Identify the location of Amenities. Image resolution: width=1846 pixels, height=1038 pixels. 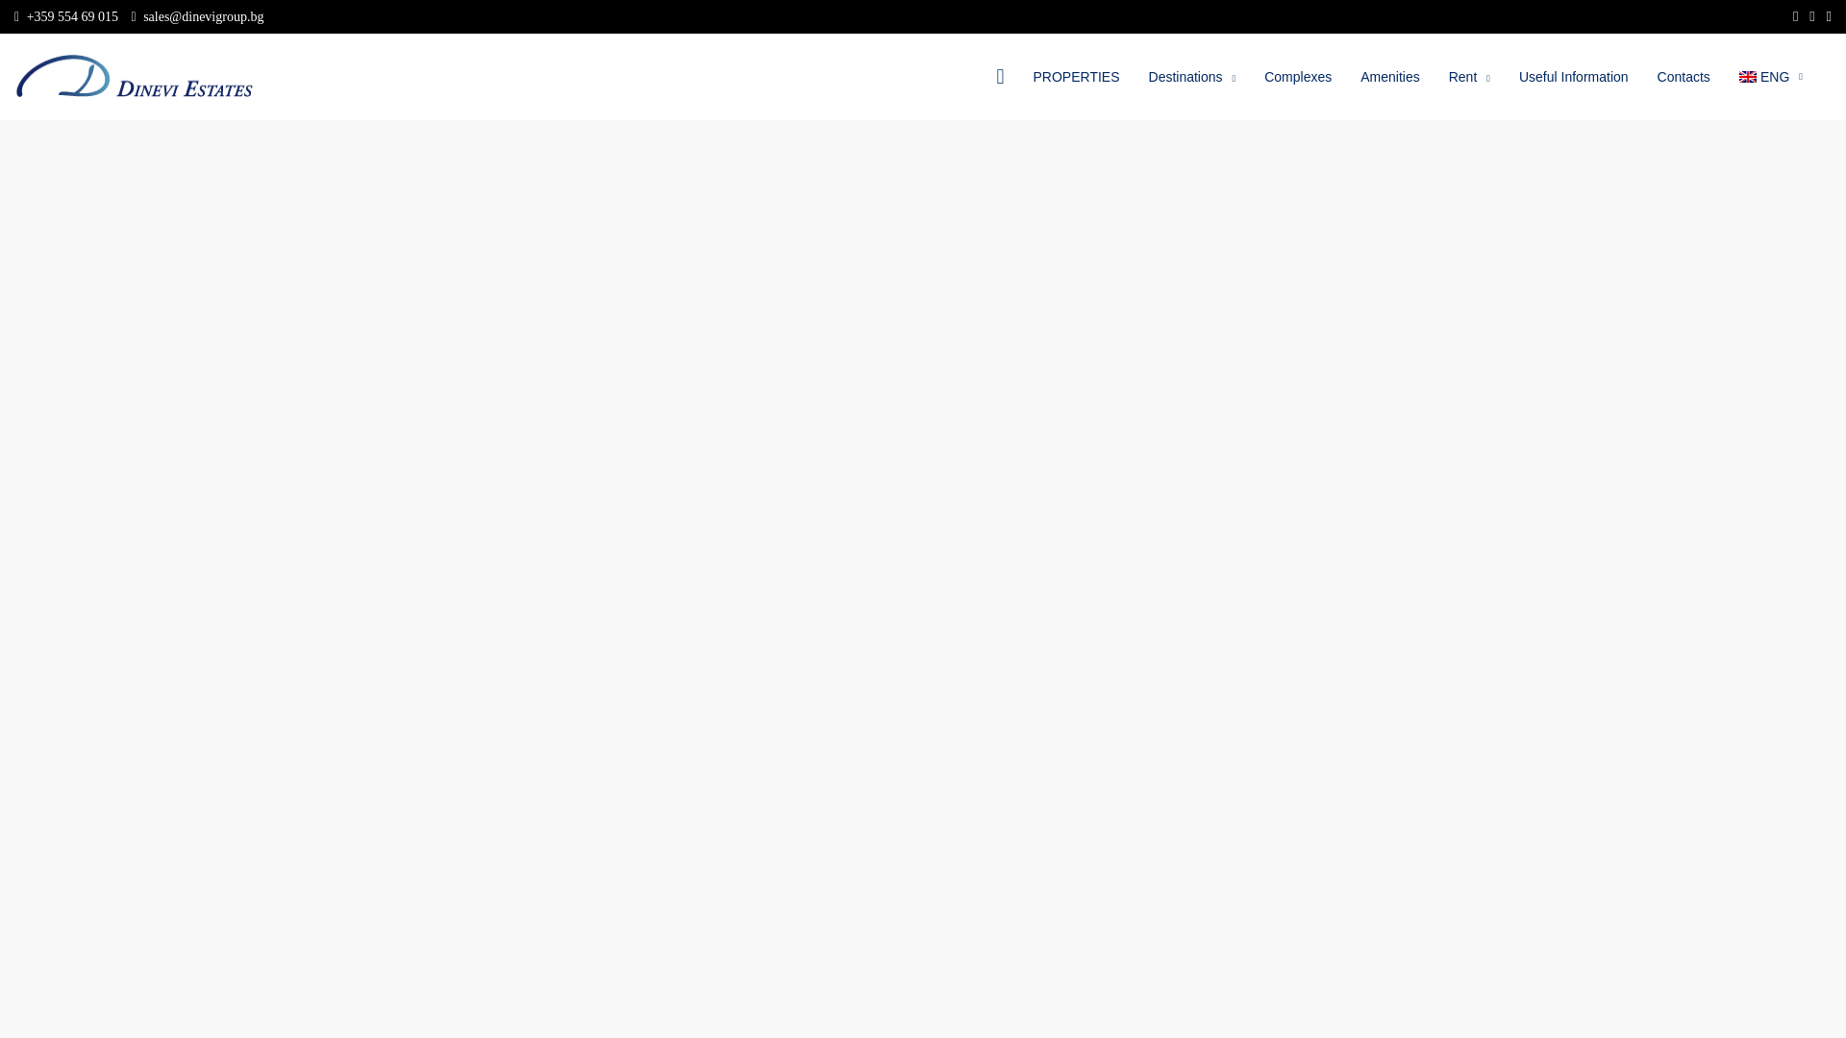
(1389, 77).